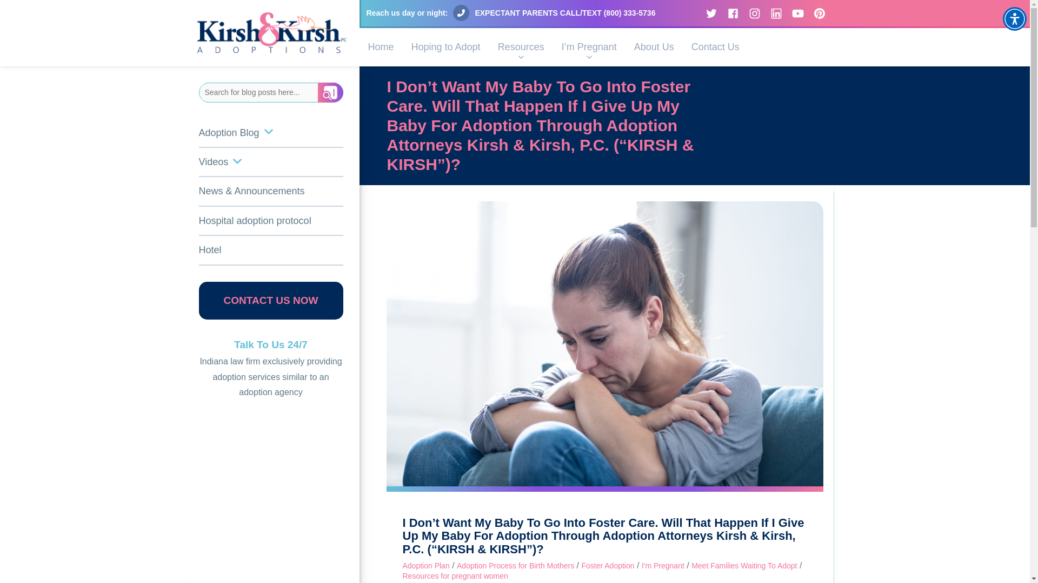 Image resolution: width=1038 pixels, height=583 pixels. Describe the element at coordinates (716, 47) in the screenshot. I see `Contact Us` at that location.